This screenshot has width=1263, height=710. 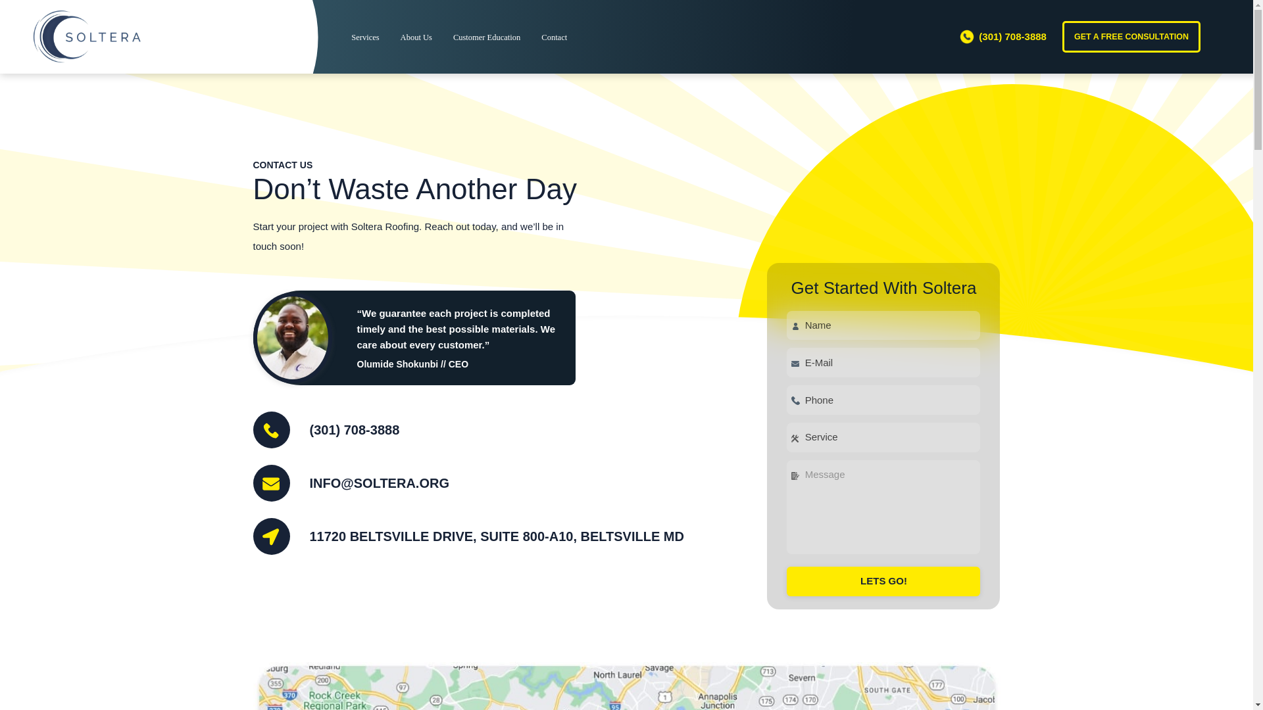 What do you see at coordinates (364, 37) in the screenshot?
I see `Services` at bounding box center [364, 37].